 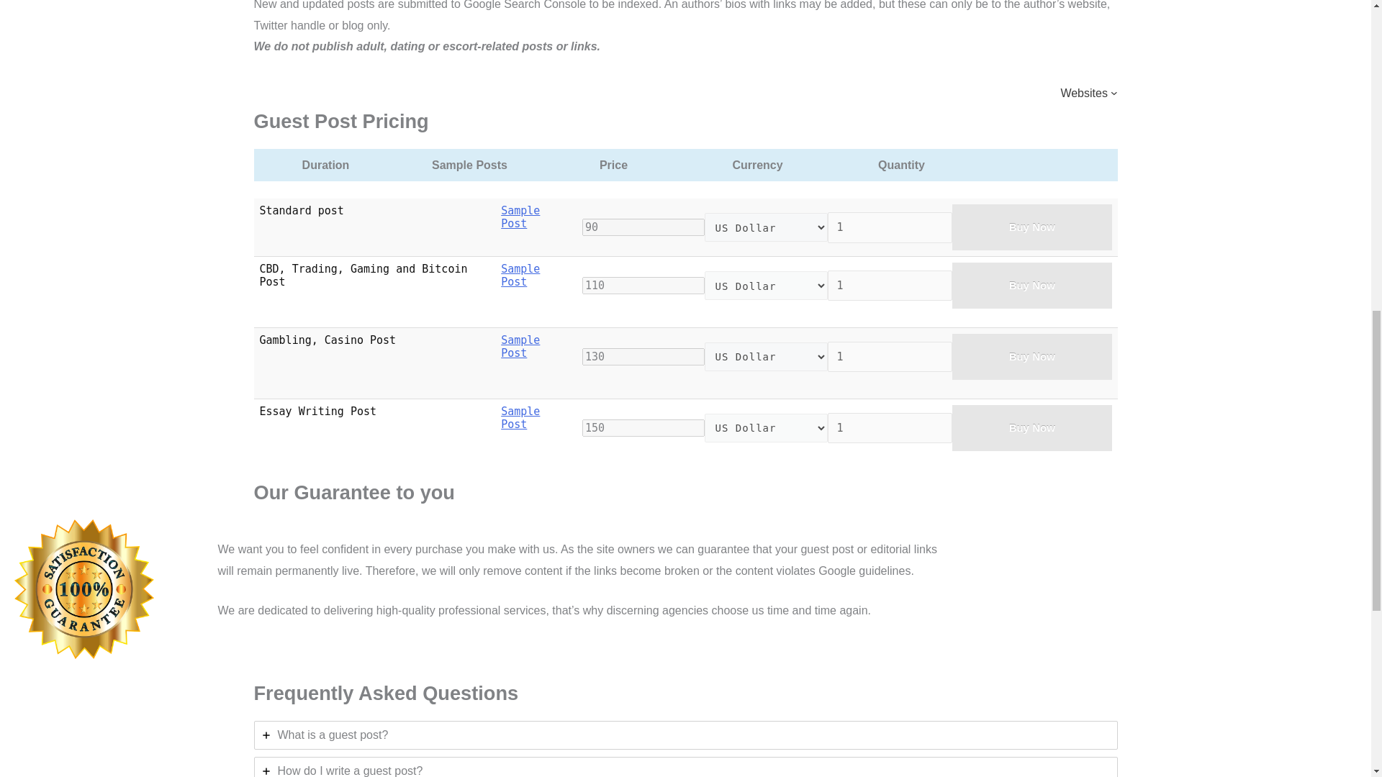 What do you see at coordinates (643, 285) in the screenshot?
I see `110` at bounding box center [643, 285].